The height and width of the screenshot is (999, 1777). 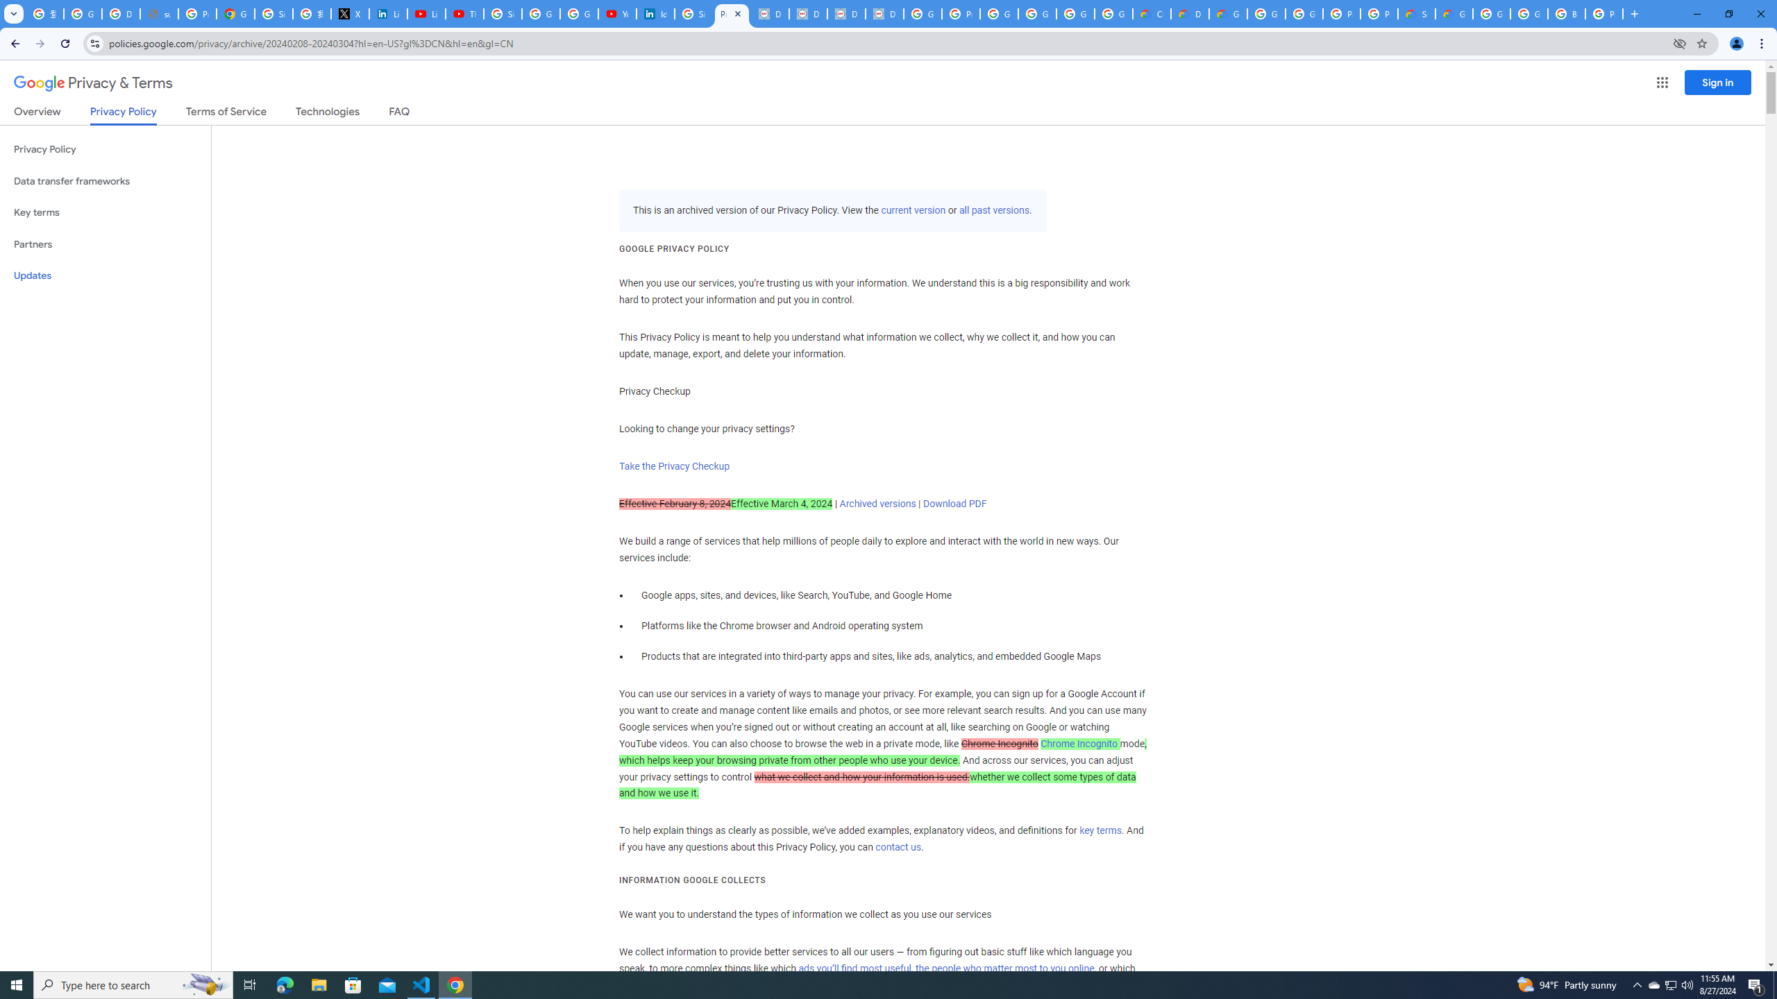 What do you see at coordinates (1151, 14) in the screenshot?
I see `Customer Care | Google Cloud` at bounding box center [1151, 14].